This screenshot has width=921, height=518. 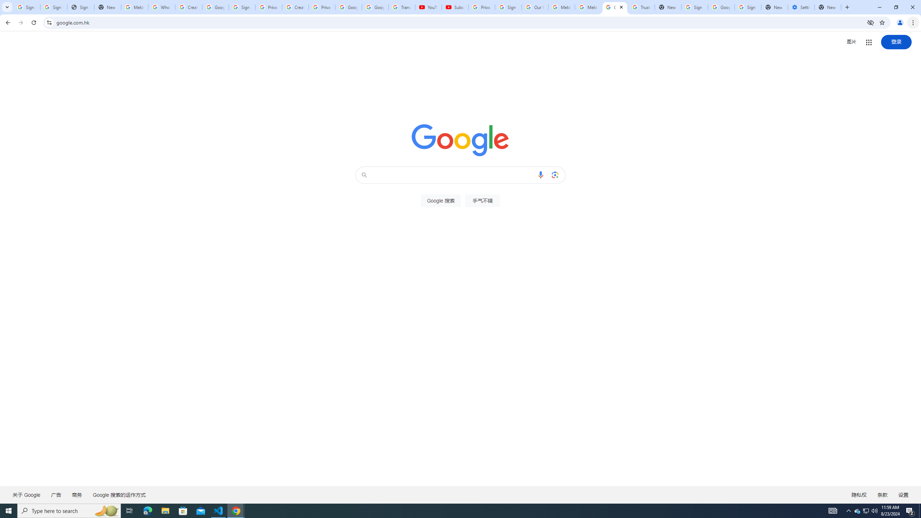 What do you see at coordinates (295, 7) in the screenshot?
I see `Create your Google Account` at bounding box center [295, 7].